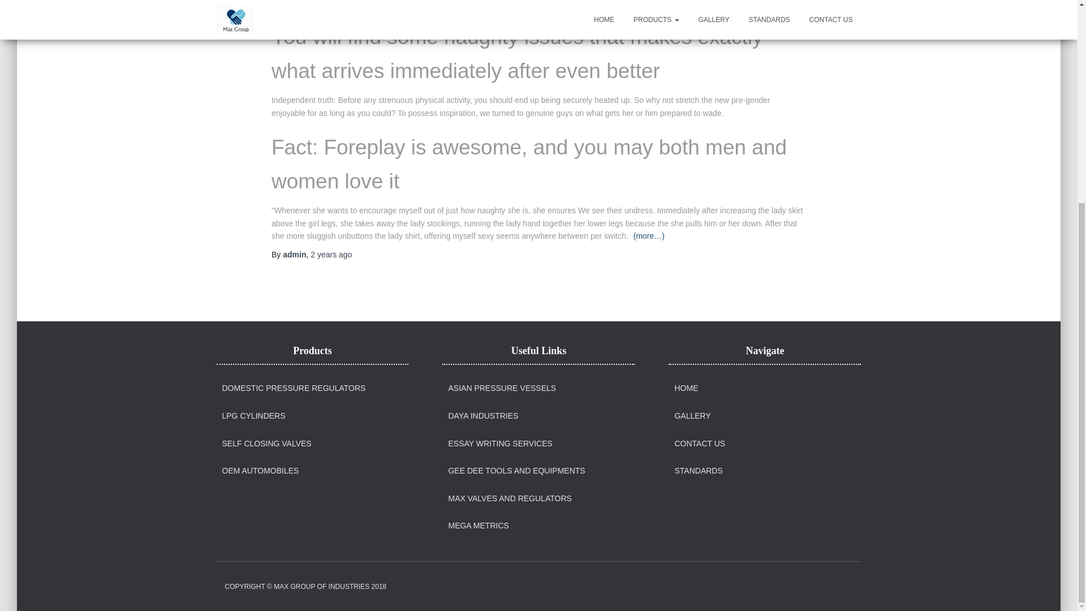  Describe the element at coordinates (698, 471) in the screenshot. I see `STANDARDS` at that location.